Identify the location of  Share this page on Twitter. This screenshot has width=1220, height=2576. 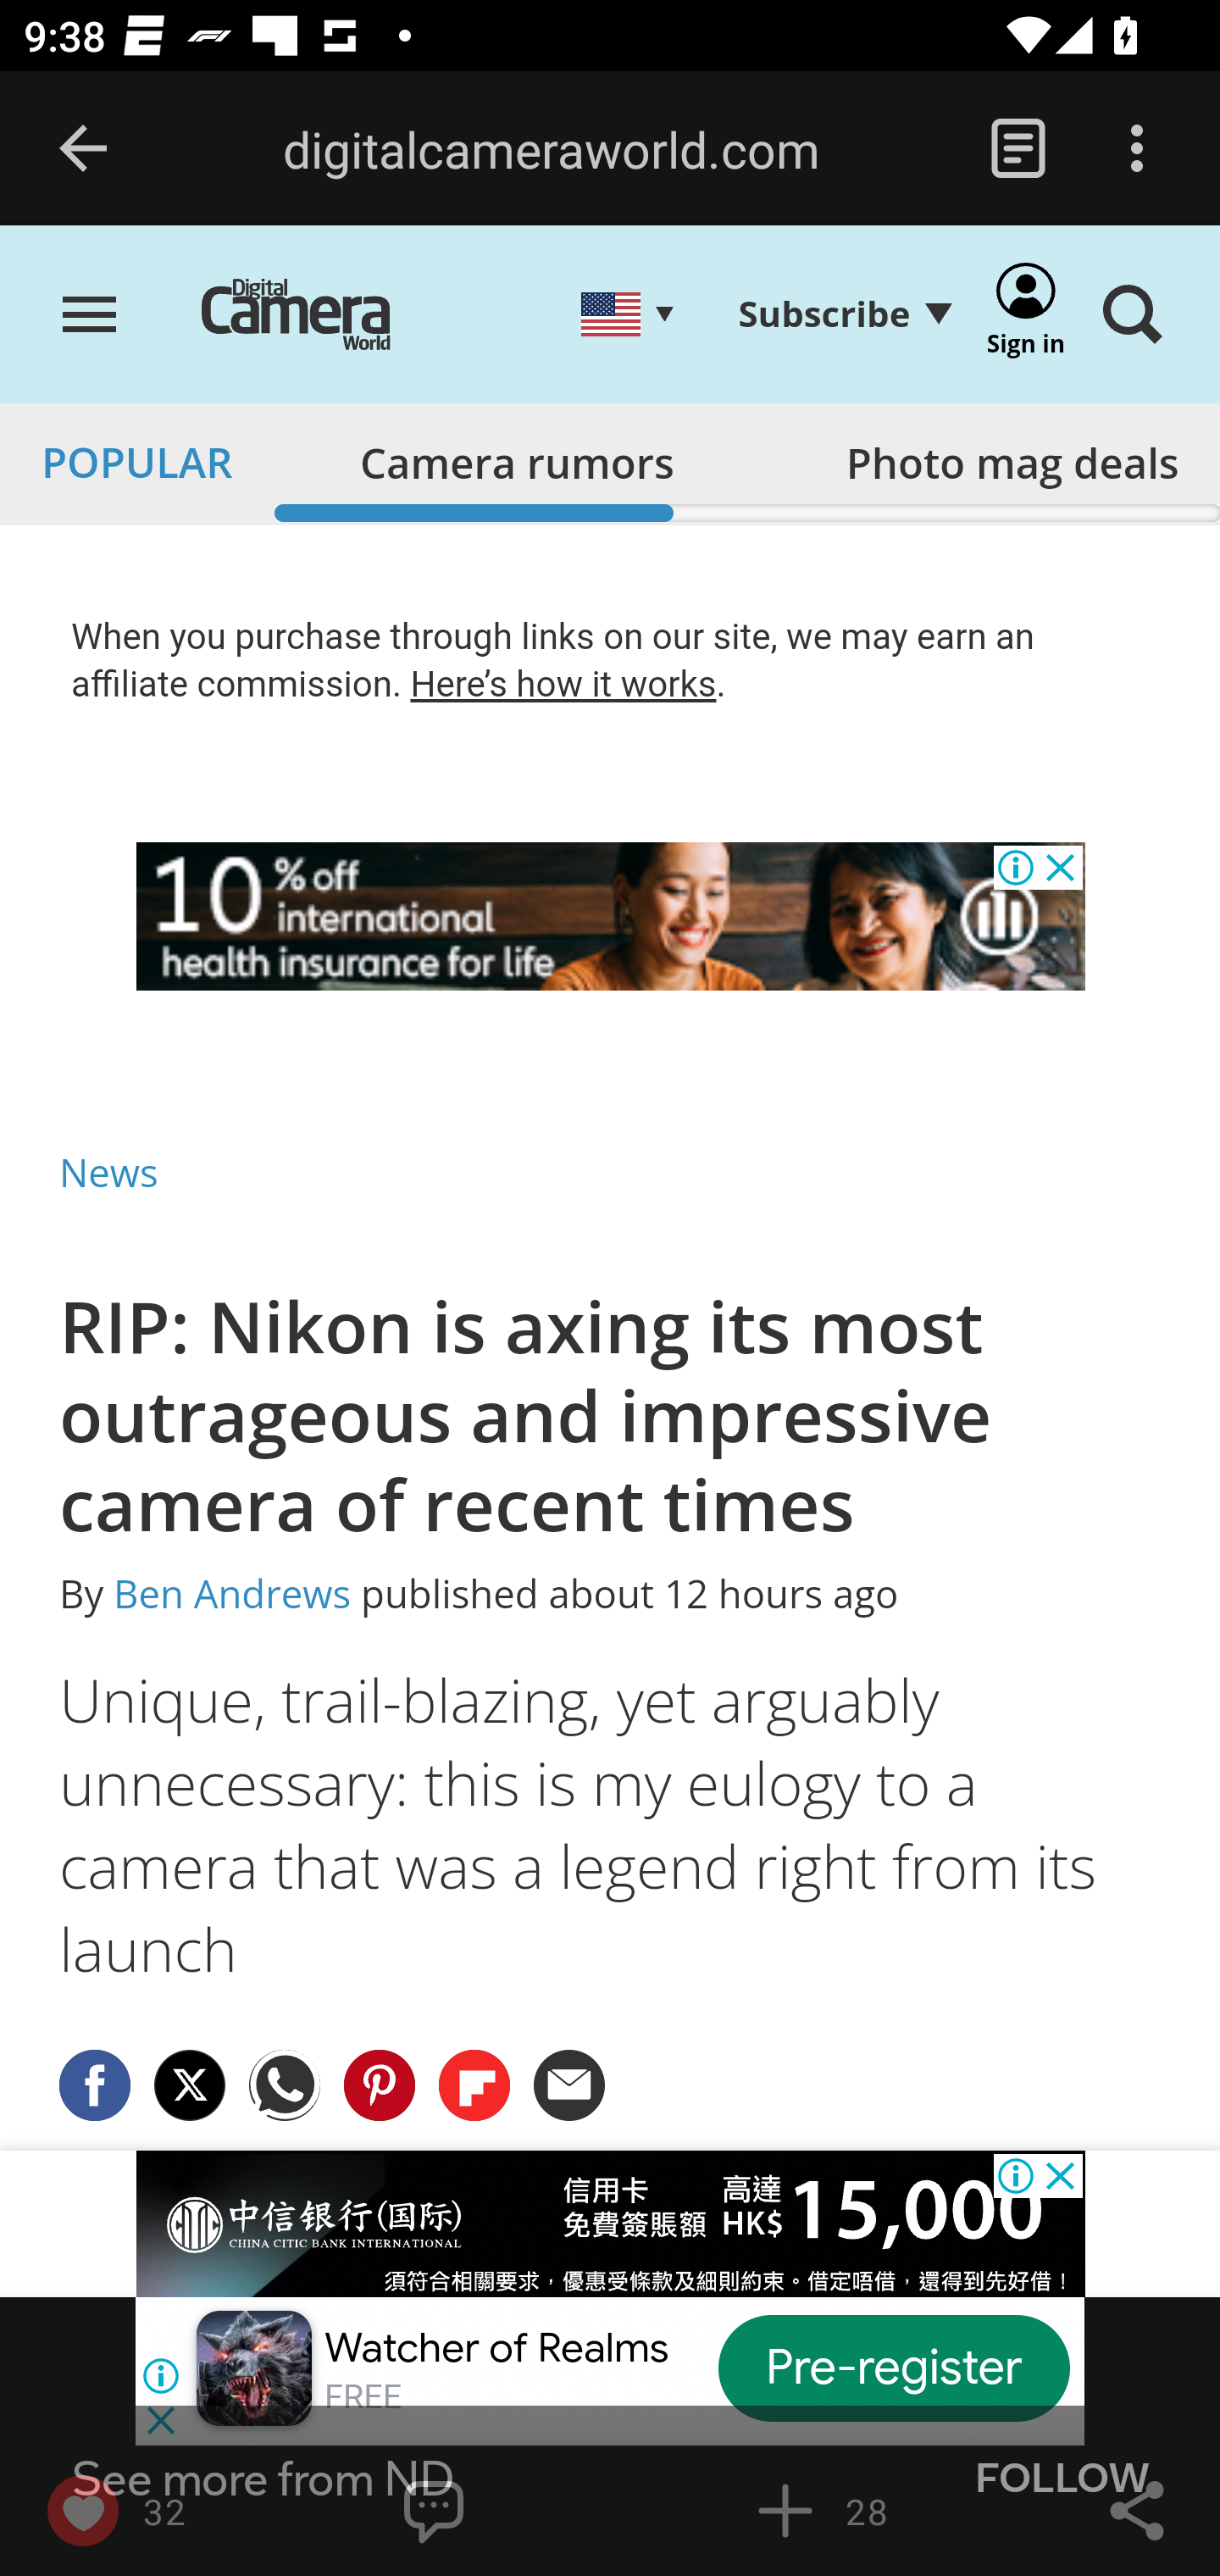
(190, 2083).